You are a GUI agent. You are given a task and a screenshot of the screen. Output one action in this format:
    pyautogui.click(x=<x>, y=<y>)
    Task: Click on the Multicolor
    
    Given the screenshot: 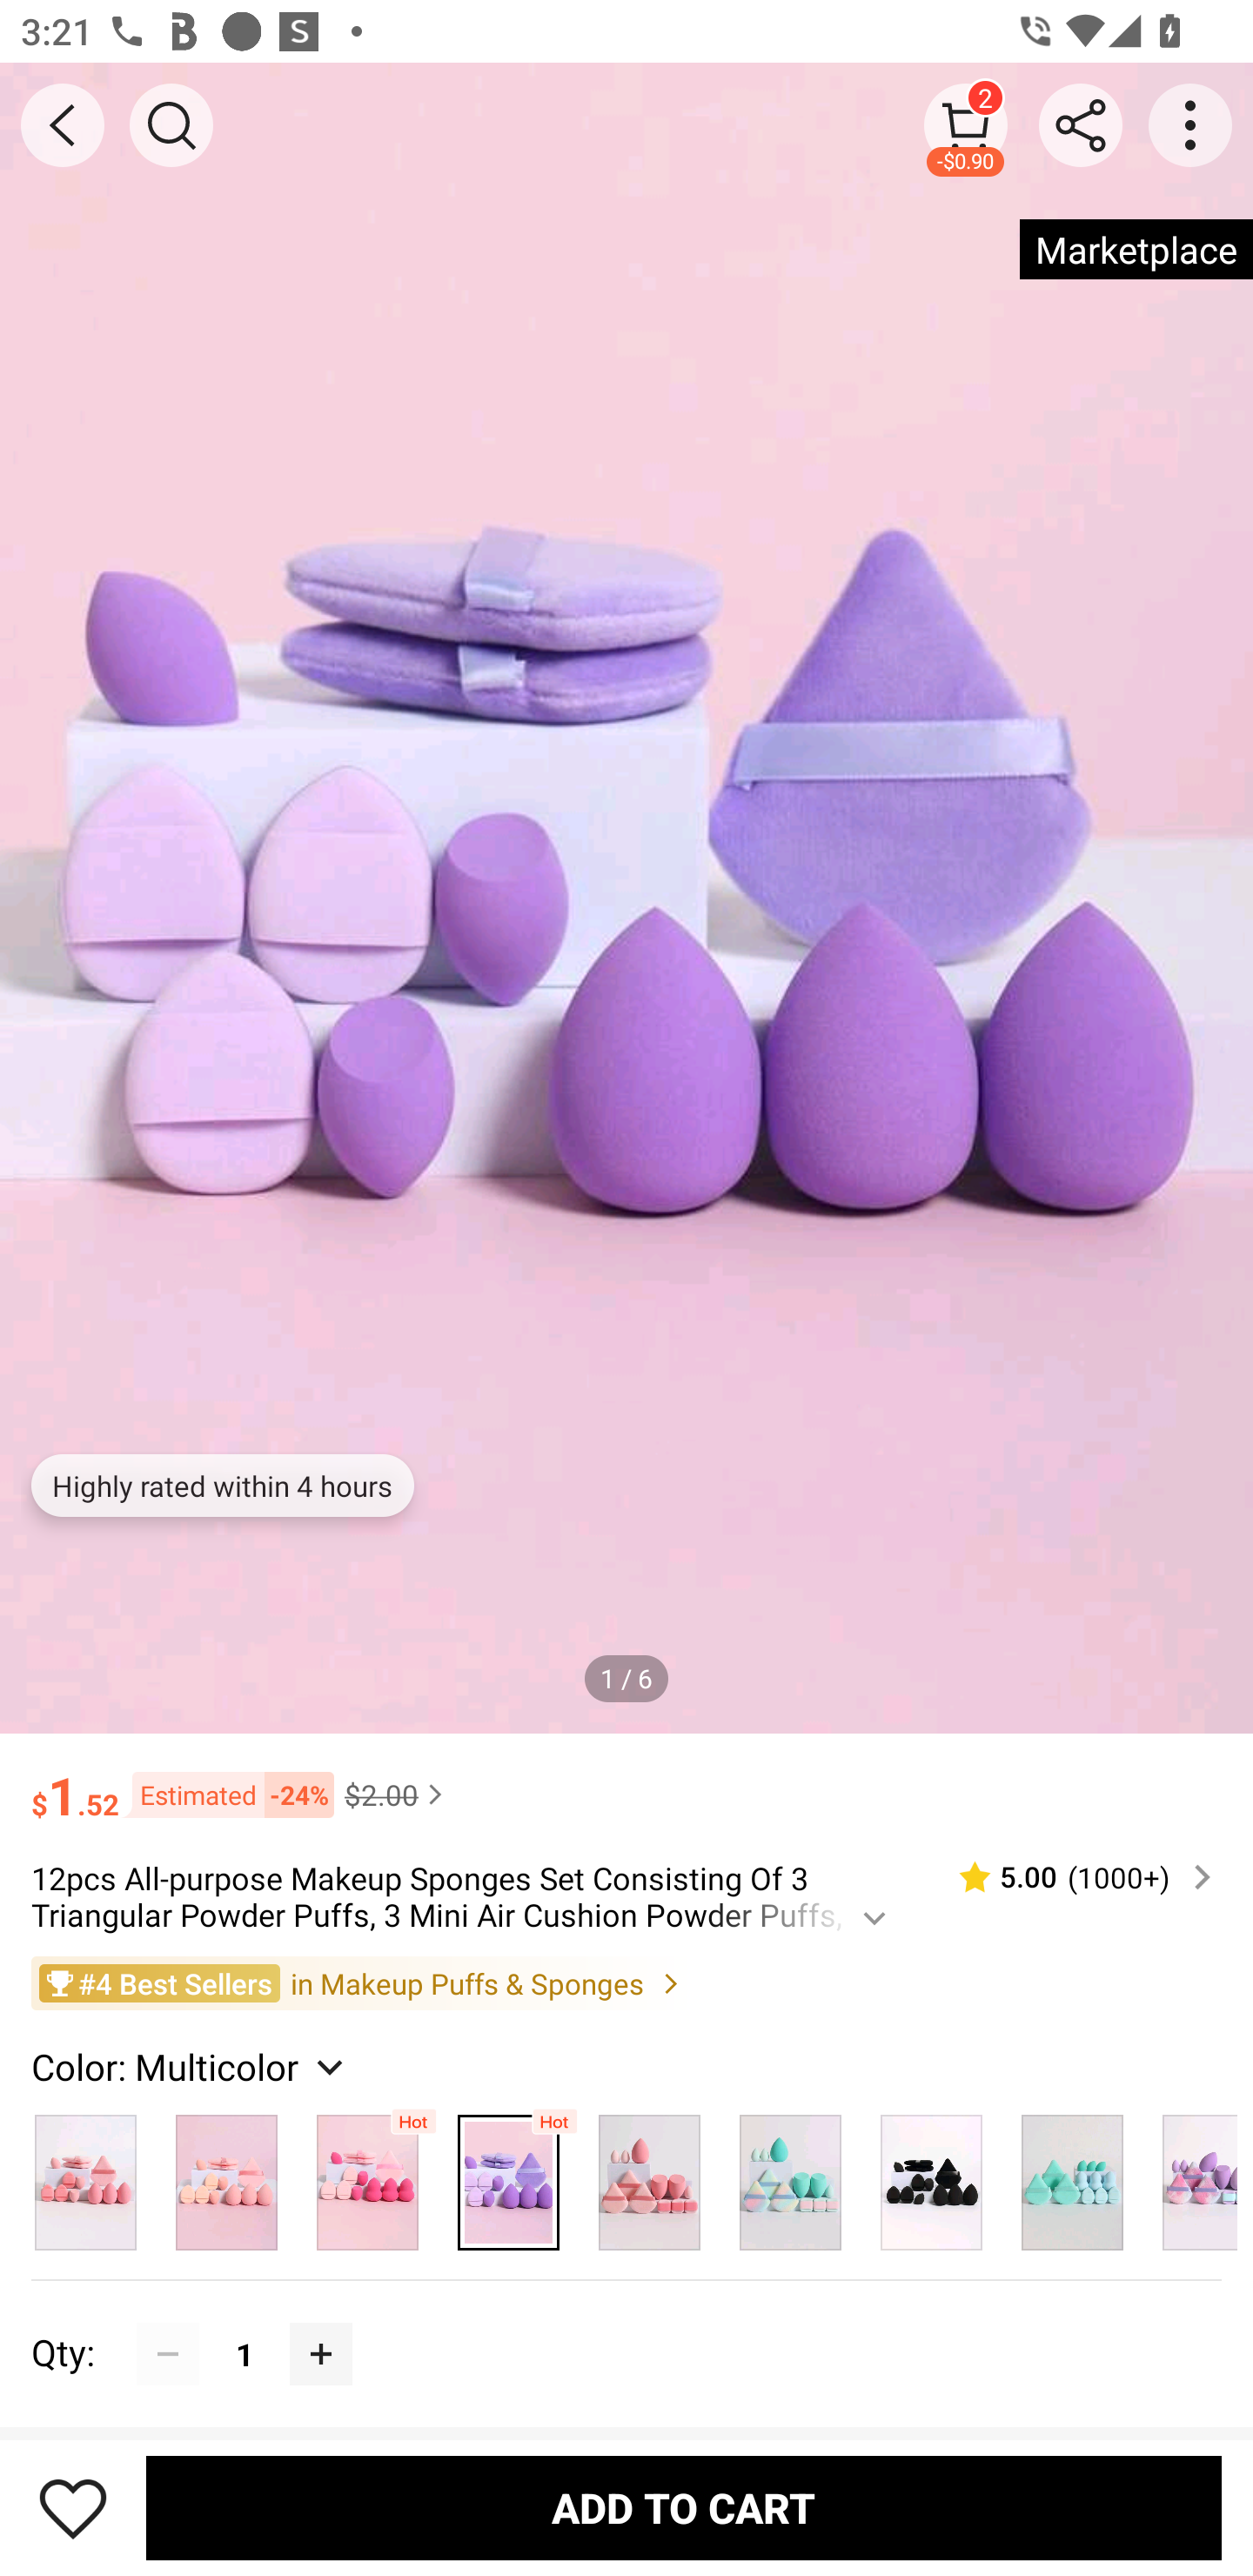 What is the action you would take?
    pyautogui.click(x=649, y=2175)
    